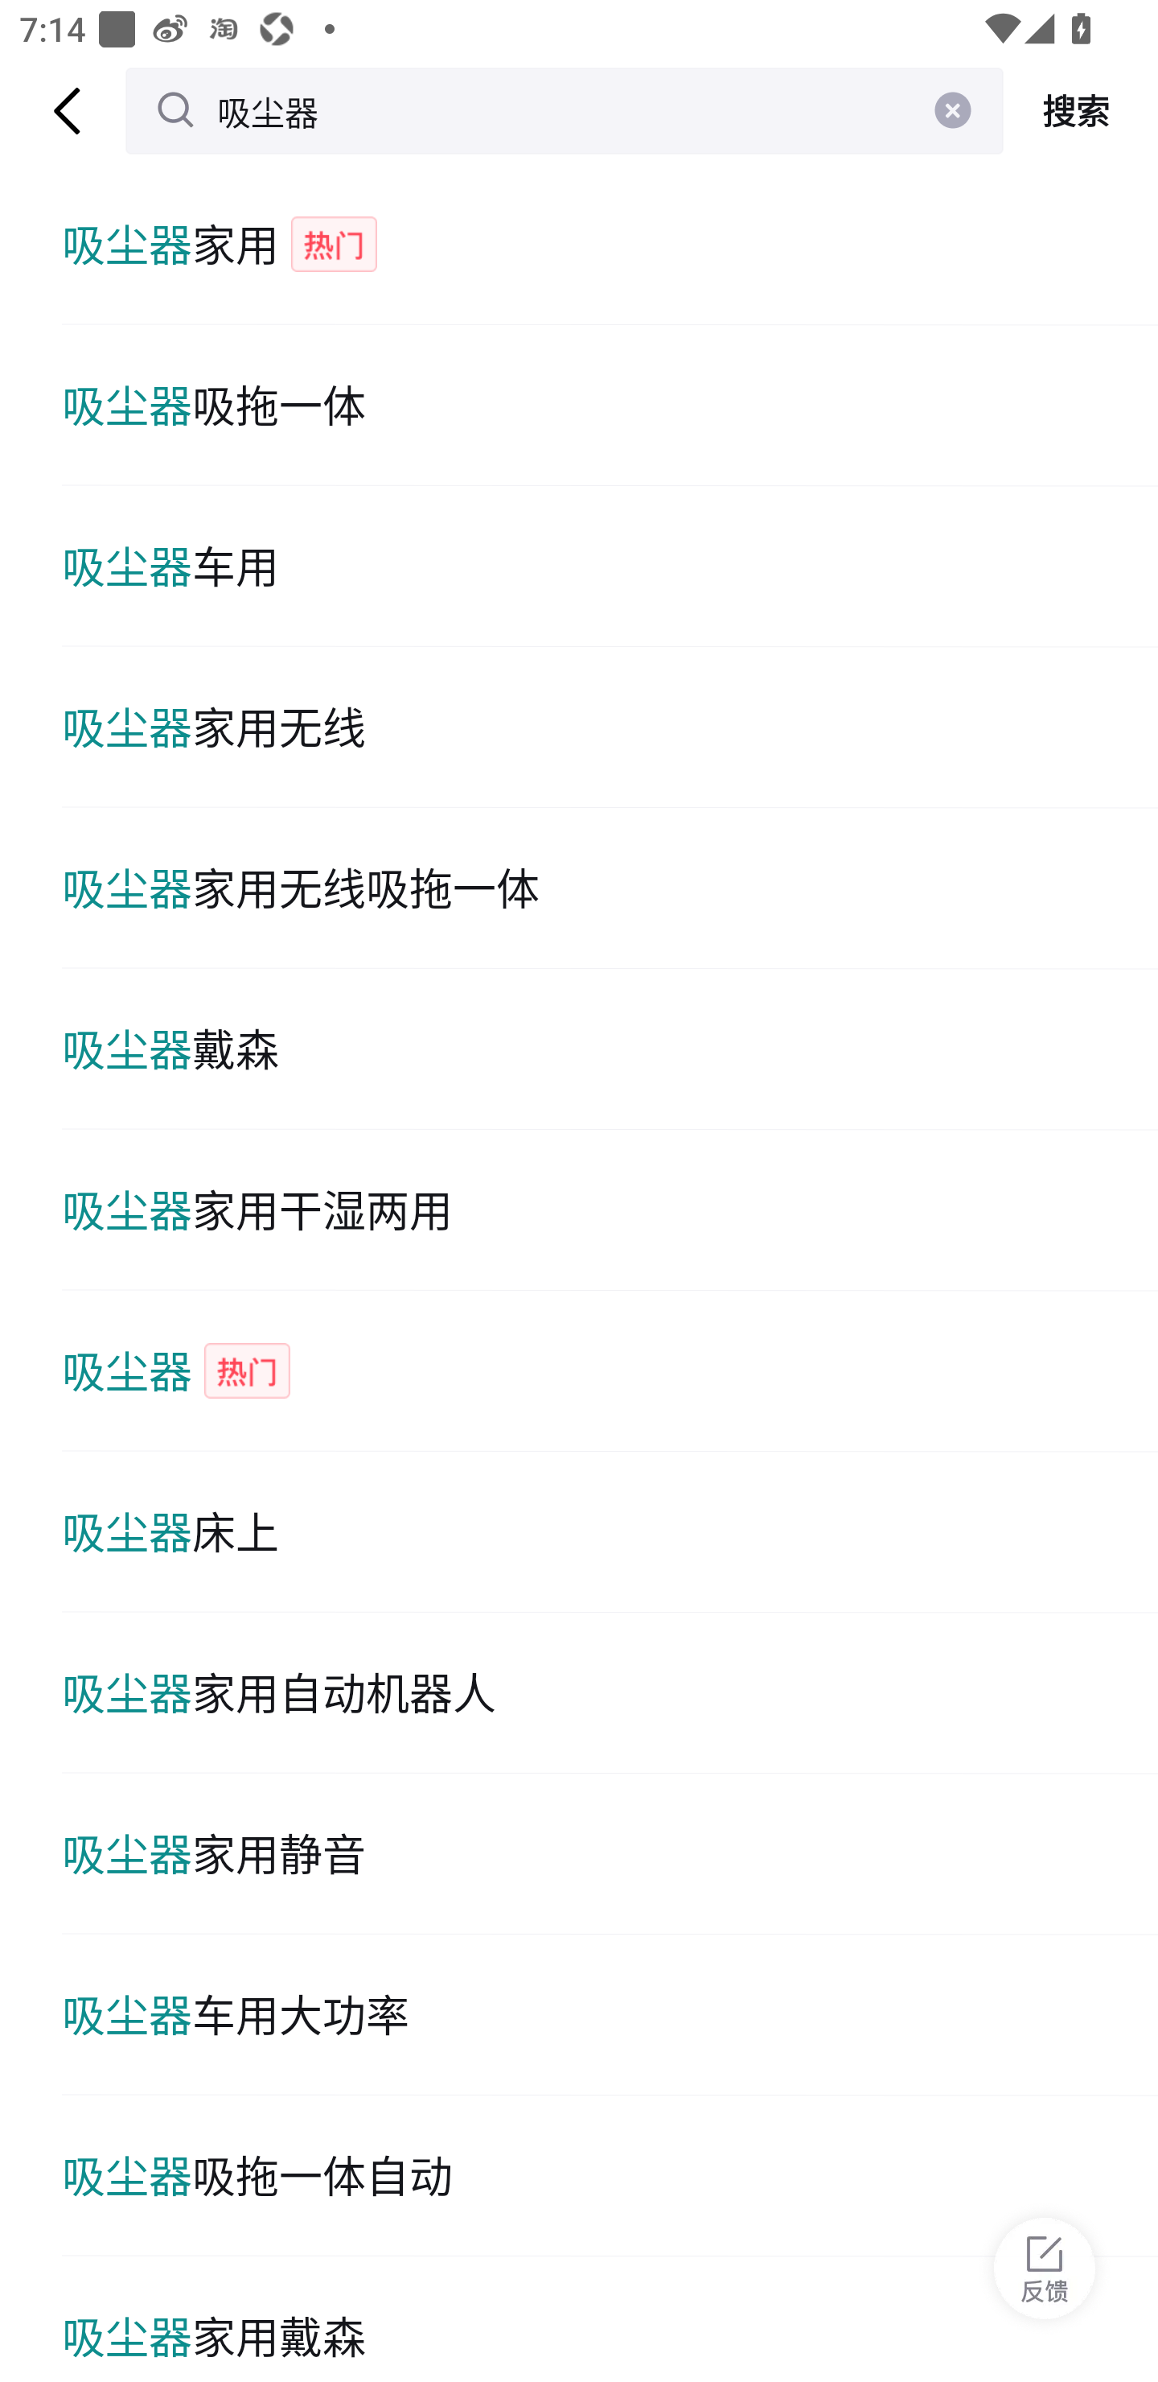 The height and width of the screenshot is (2382, 1158). I want to click on 吸尘器, so click(565, 110).